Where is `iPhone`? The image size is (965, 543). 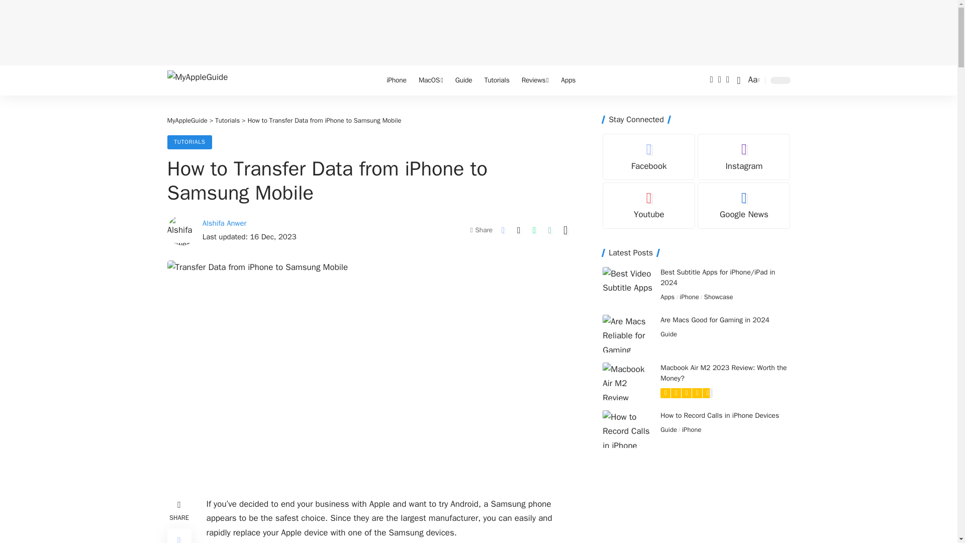
iPhone is located at coordinates (396, 80).